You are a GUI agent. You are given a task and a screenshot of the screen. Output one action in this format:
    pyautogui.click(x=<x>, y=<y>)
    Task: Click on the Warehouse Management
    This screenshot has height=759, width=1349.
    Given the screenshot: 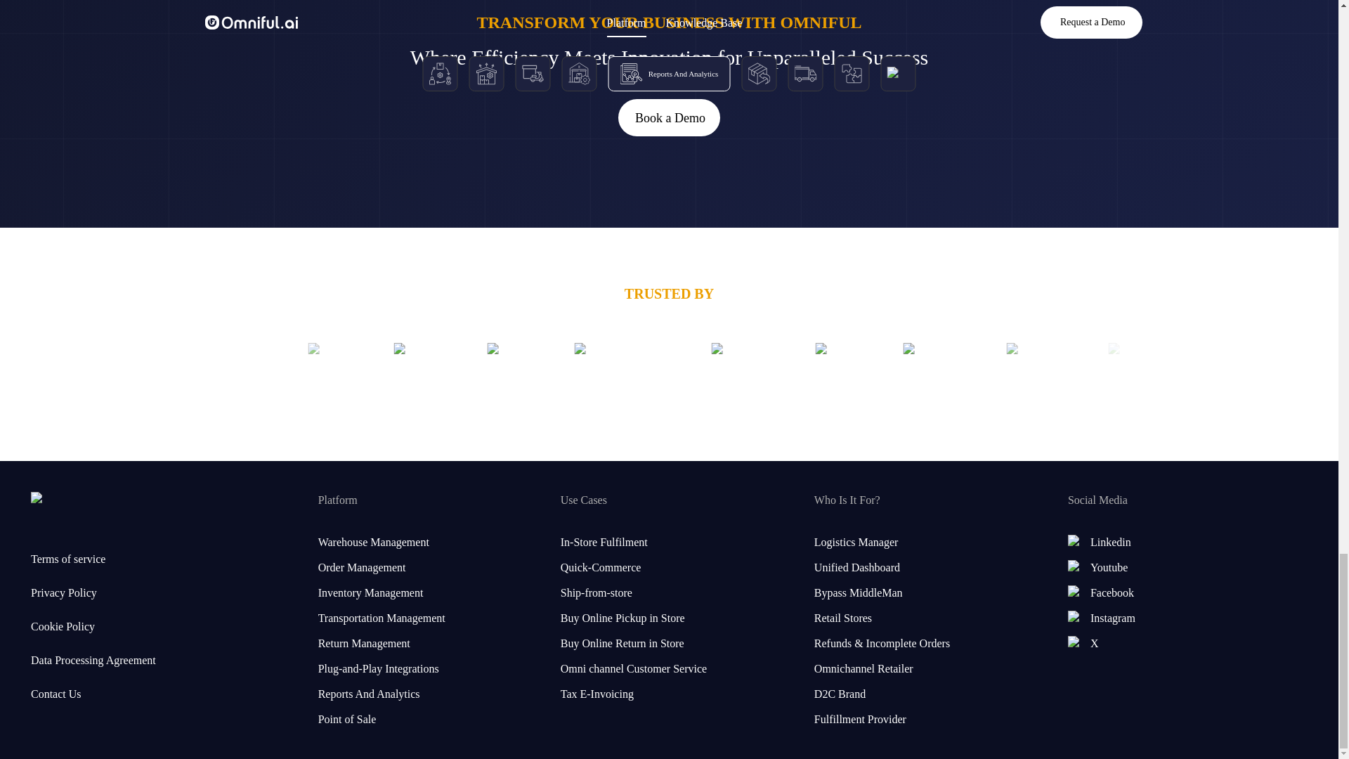 What is the action you would take?
    pyautogui.click(x=427, y=543)
    